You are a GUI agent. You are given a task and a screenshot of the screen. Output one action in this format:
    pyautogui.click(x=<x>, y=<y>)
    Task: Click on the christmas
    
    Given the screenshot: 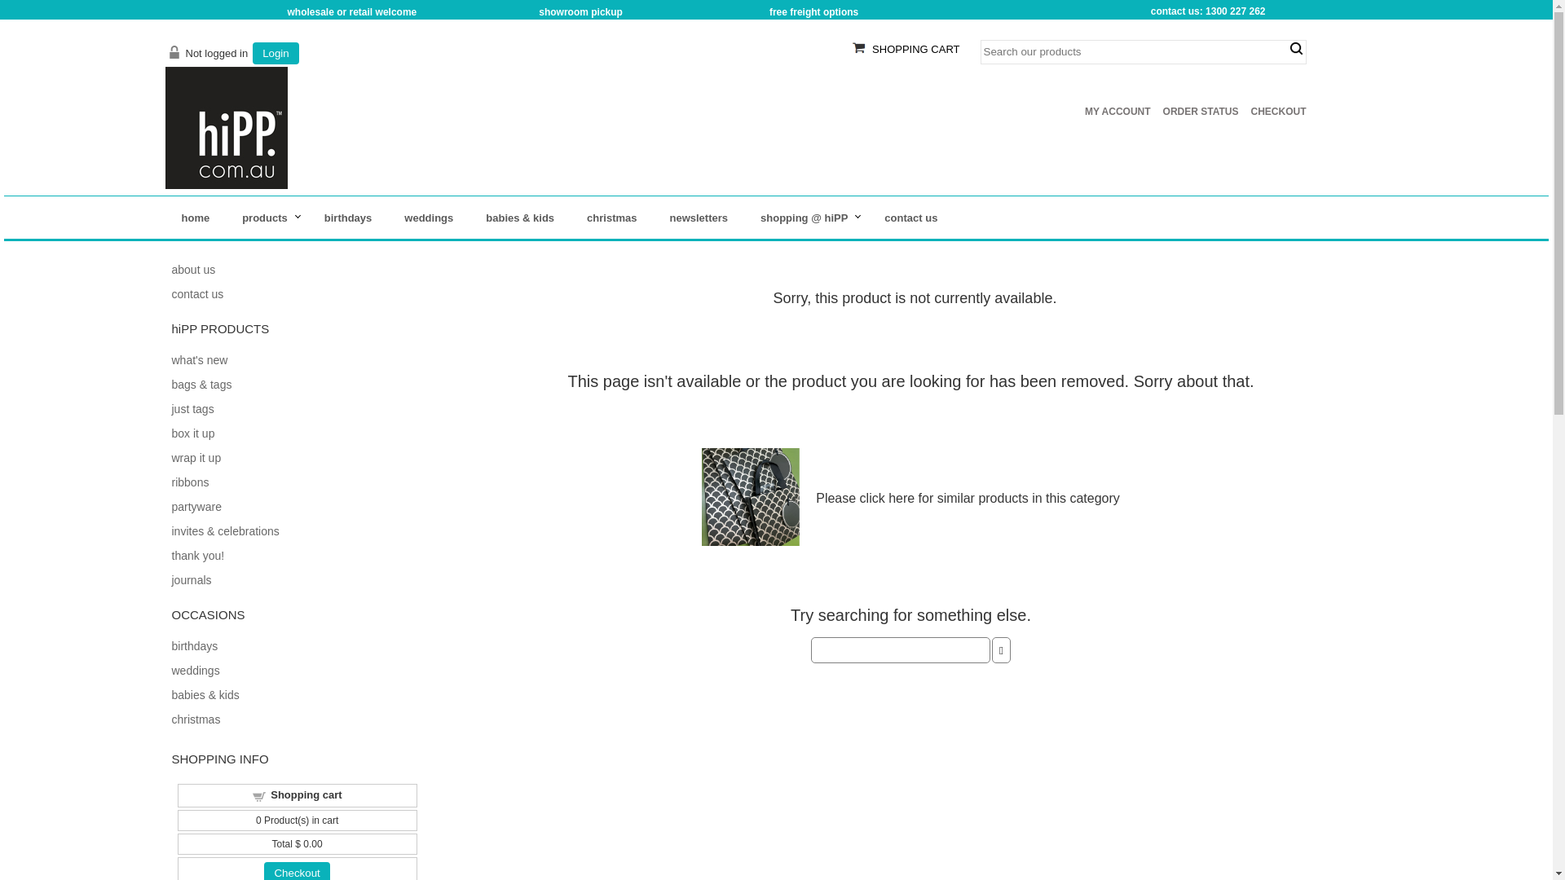 What is the action you would take?
    pyautogui.click(x=611, y=218)
    